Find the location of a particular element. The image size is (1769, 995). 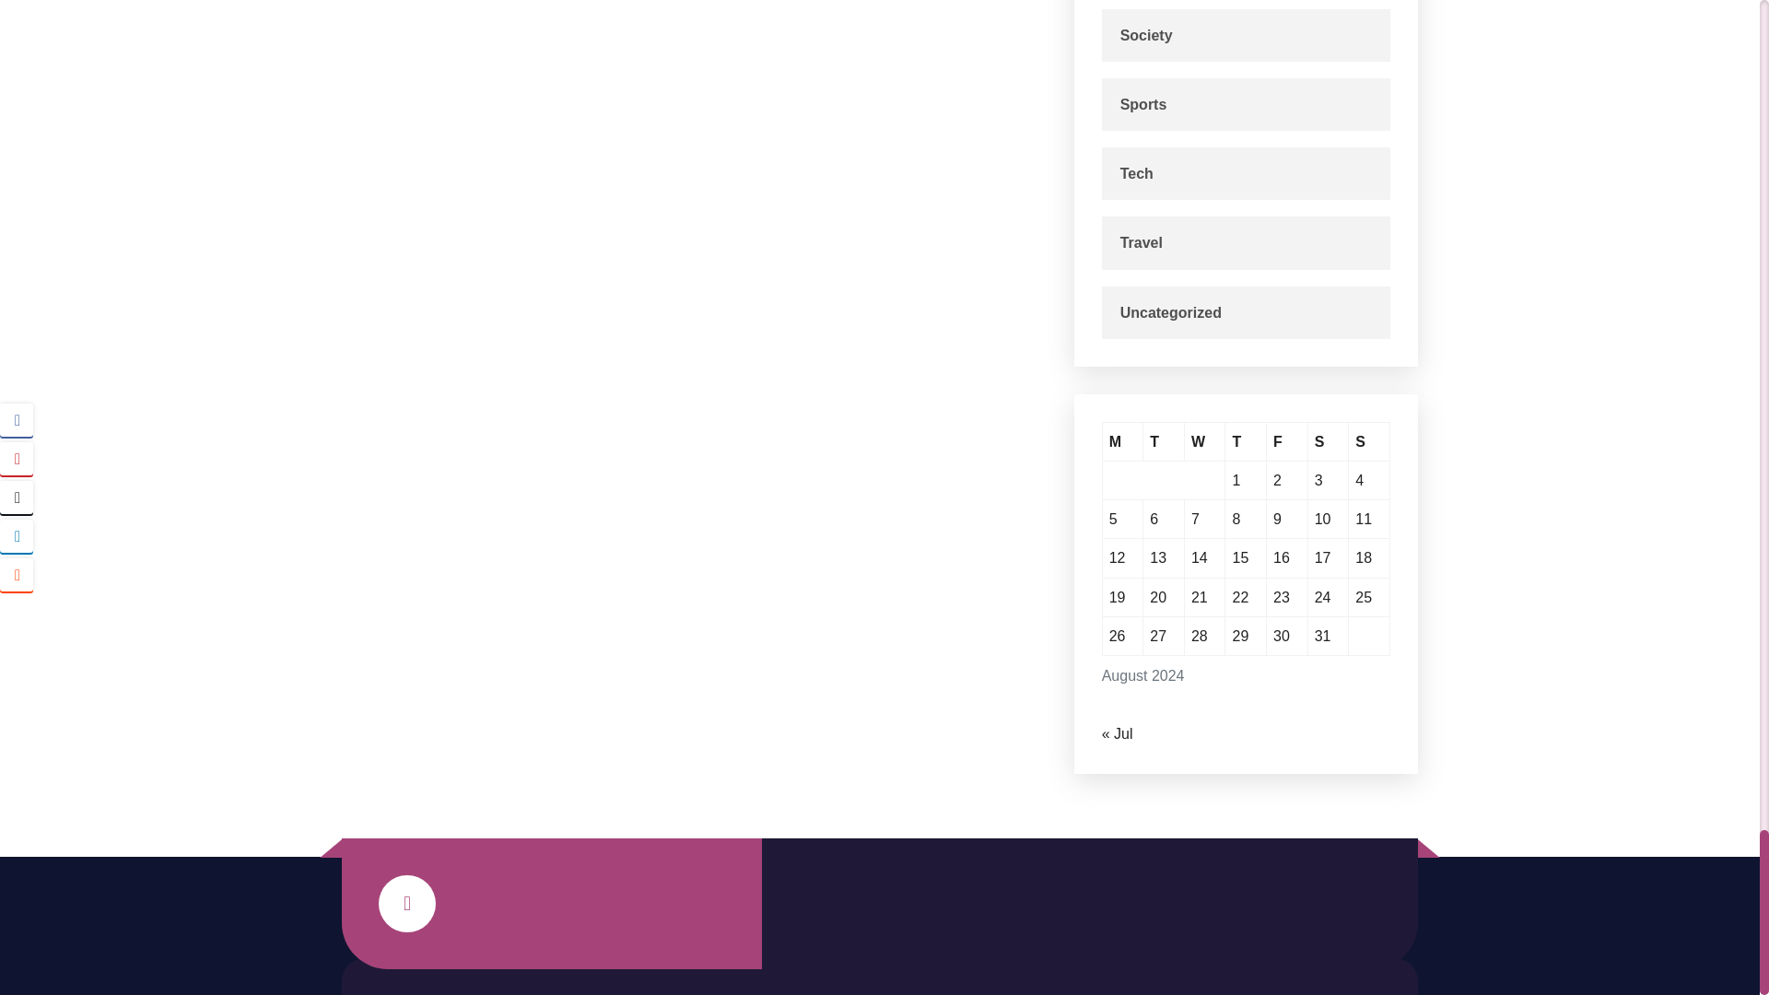

Sunday is located at coordinates (1369, 442).